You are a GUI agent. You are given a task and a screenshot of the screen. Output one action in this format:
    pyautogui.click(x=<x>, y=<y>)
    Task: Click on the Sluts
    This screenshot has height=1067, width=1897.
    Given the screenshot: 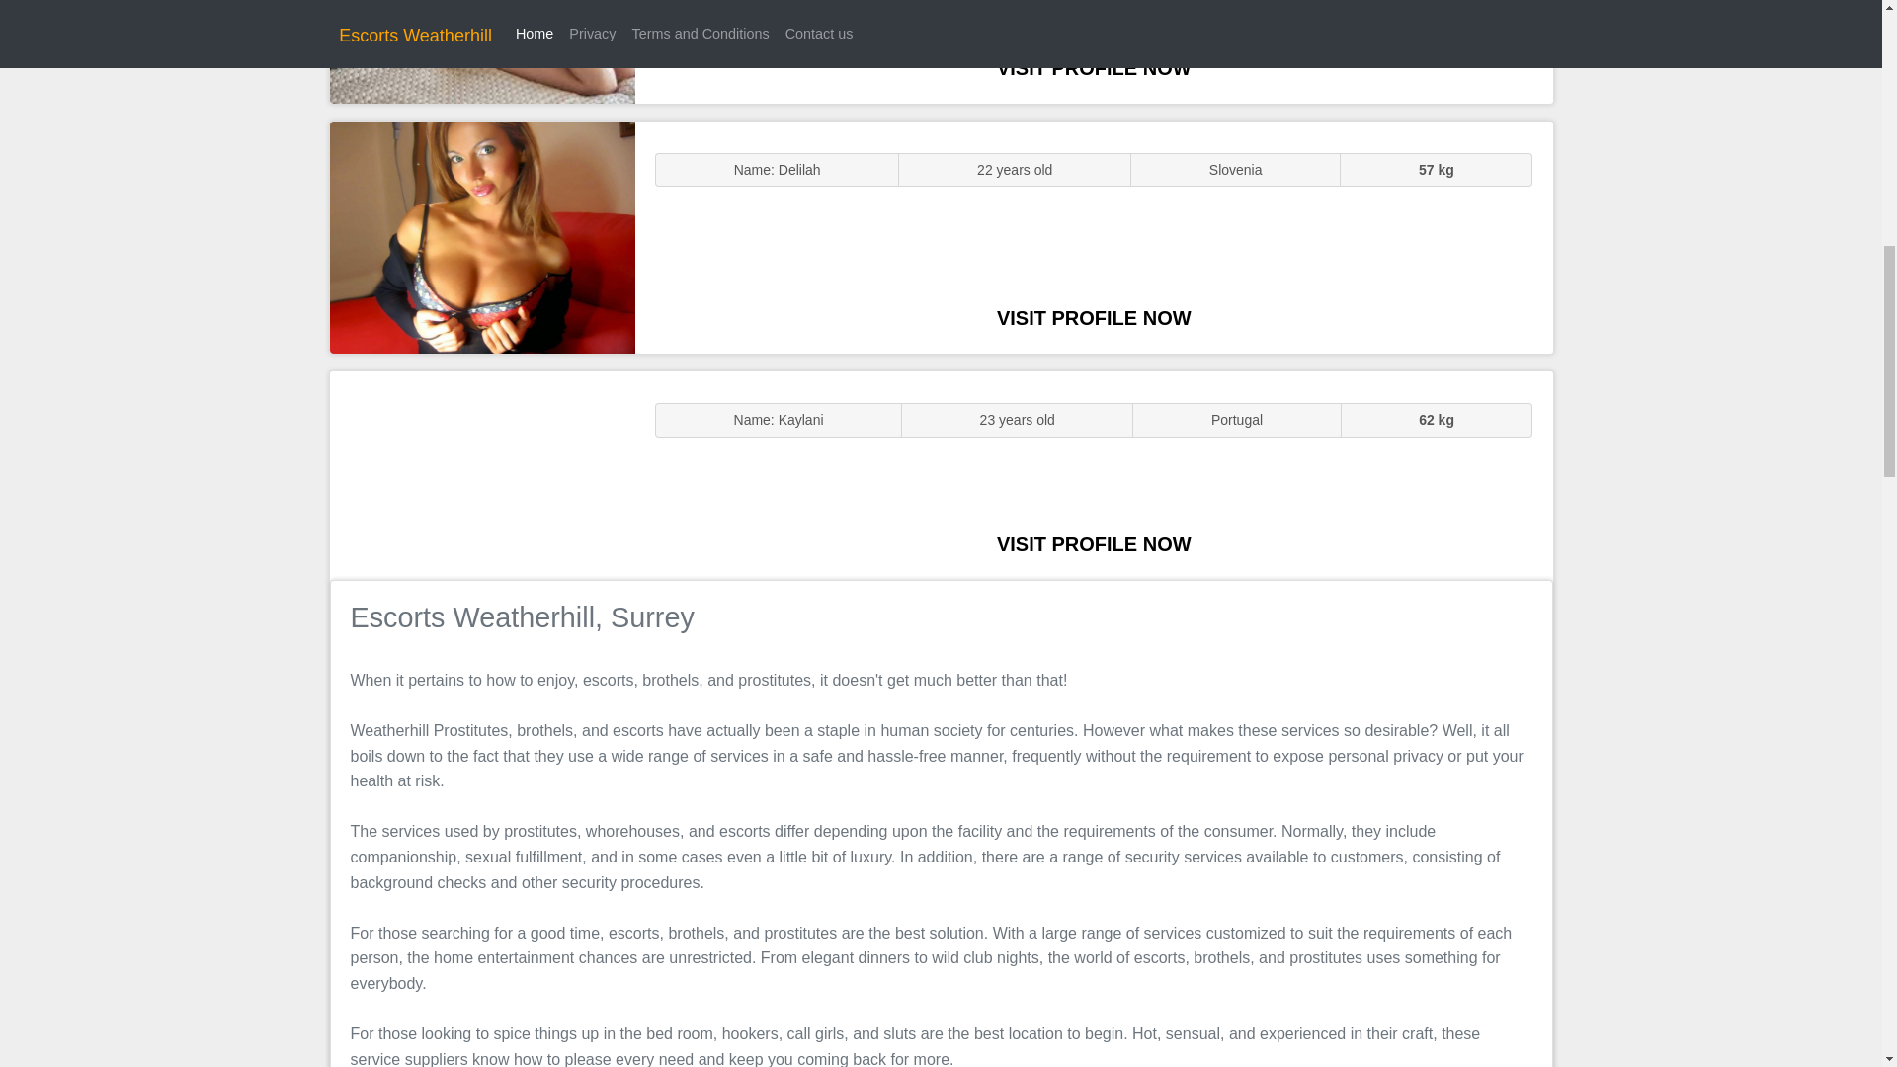 What is the action you would take?
    pyautogui.click(x=482, y=51)
    